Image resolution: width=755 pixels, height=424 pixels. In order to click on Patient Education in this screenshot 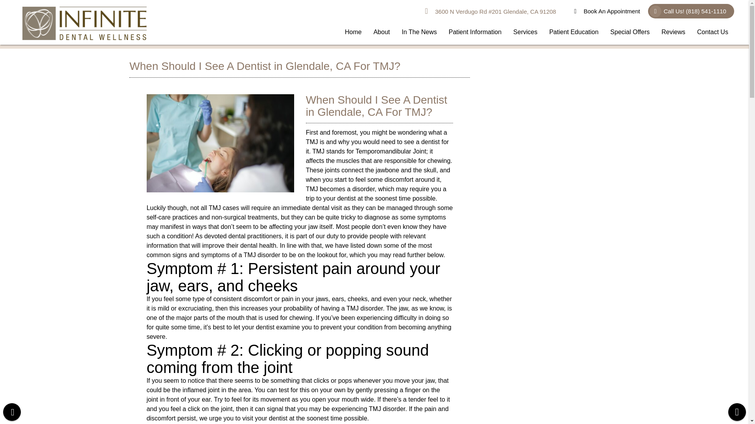, I will do `click(574, 32)`.